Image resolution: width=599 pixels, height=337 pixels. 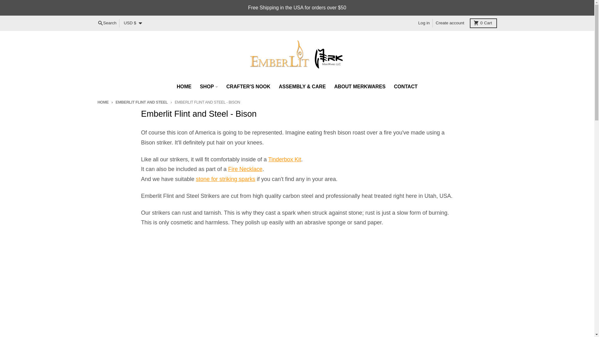 What do you see at coordinates (483, 23) in the screenshot?
I see `ABOUT MERKWARES` at bounding box center [483, 23].